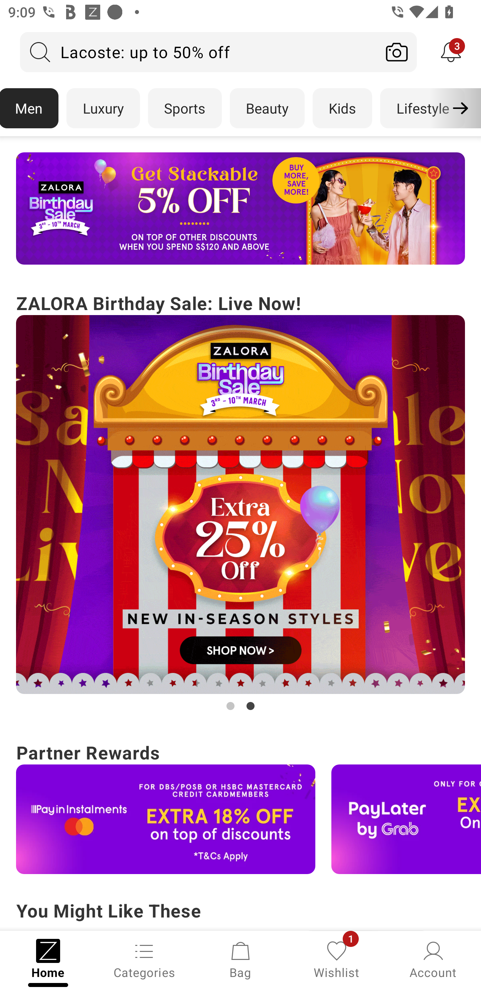 The width and height of the screenshot is (481, 989). What do you see at coordinates (29, 108) in the screenshot?
I see `Men` at bounding box center [29, 108].